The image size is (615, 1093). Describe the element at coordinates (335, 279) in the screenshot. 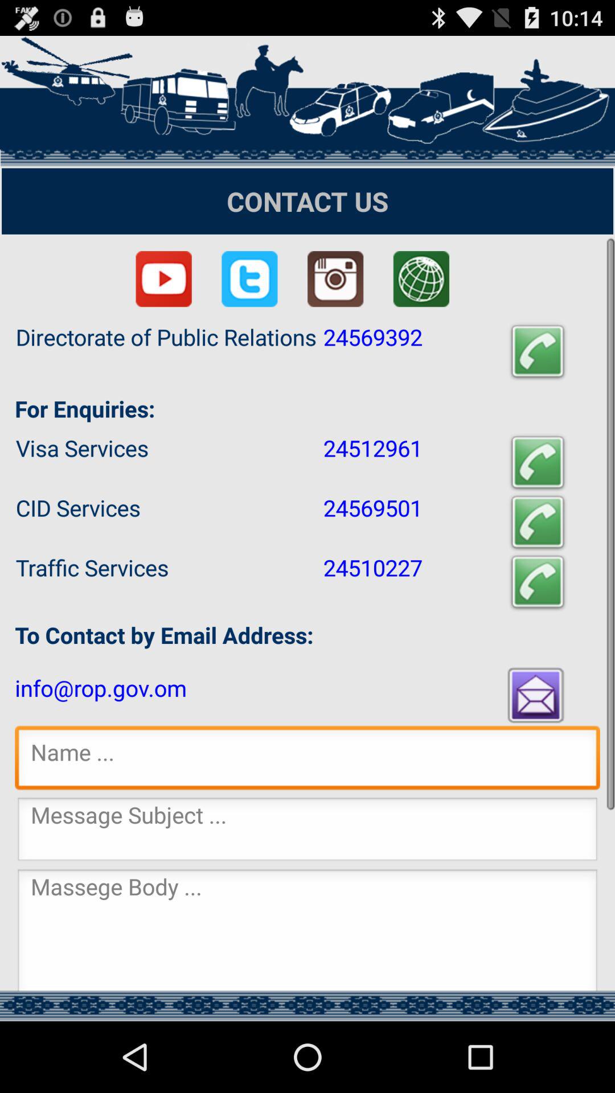

I see `link to instagram` at that location.